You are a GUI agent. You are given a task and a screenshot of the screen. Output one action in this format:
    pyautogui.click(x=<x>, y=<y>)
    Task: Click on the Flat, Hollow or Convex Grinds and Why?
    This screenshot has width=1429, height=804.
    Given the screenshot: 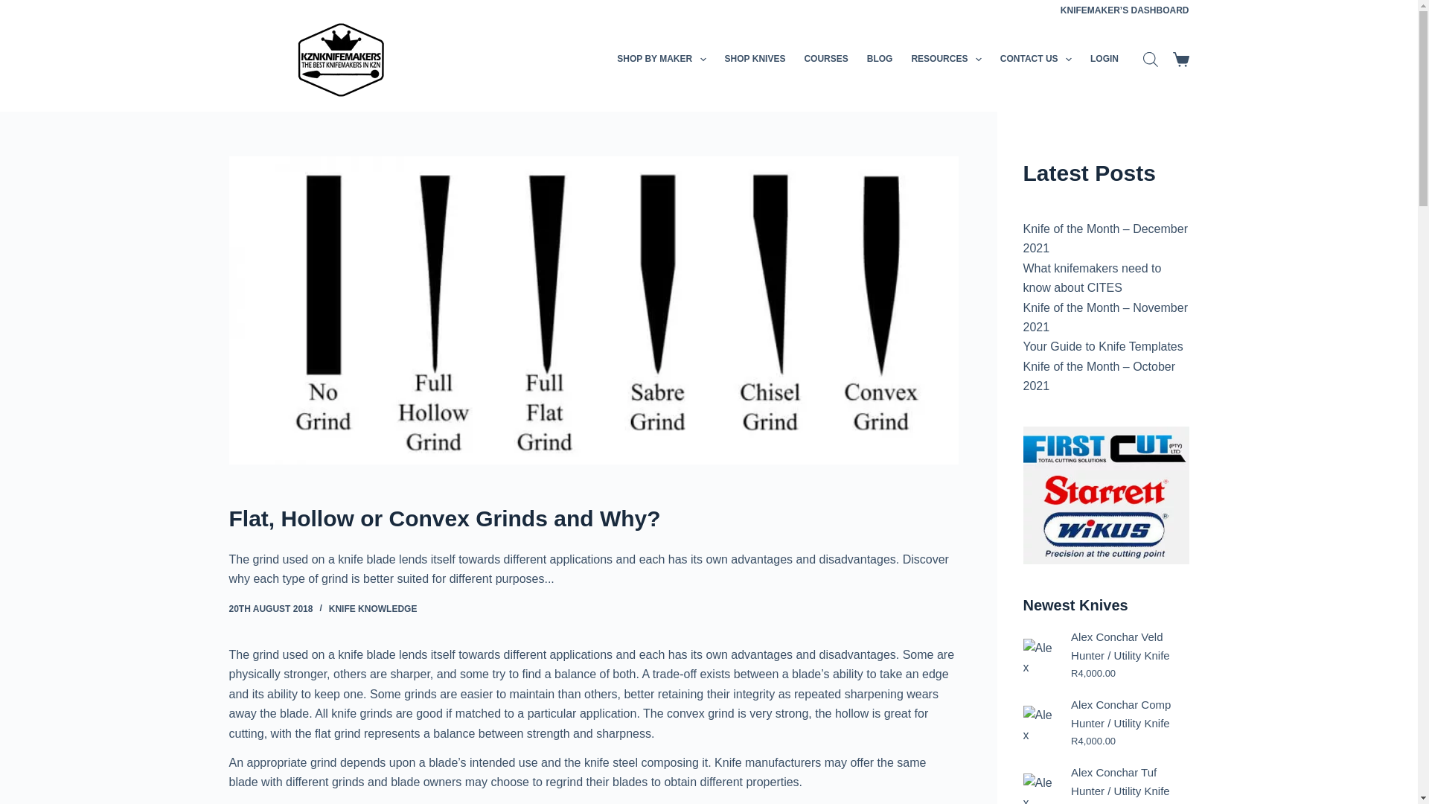 What is the action you would take?
    pyautogui.click(x=594, y=518)
    